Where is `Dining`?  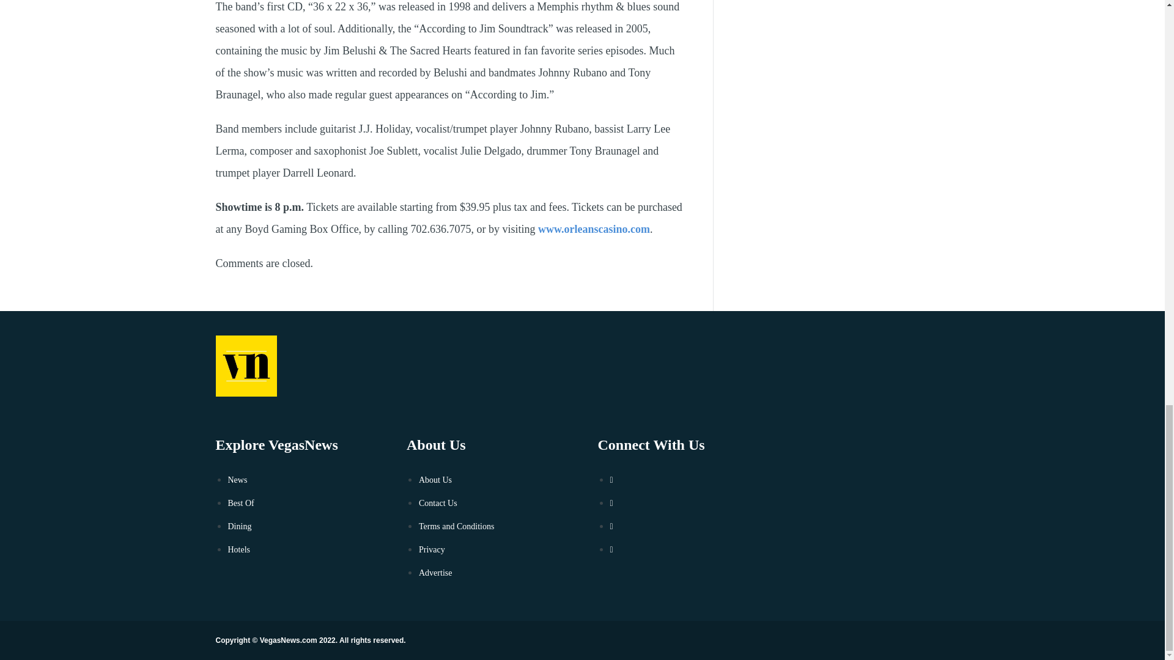
Dining is located at coordinates (239, 527).